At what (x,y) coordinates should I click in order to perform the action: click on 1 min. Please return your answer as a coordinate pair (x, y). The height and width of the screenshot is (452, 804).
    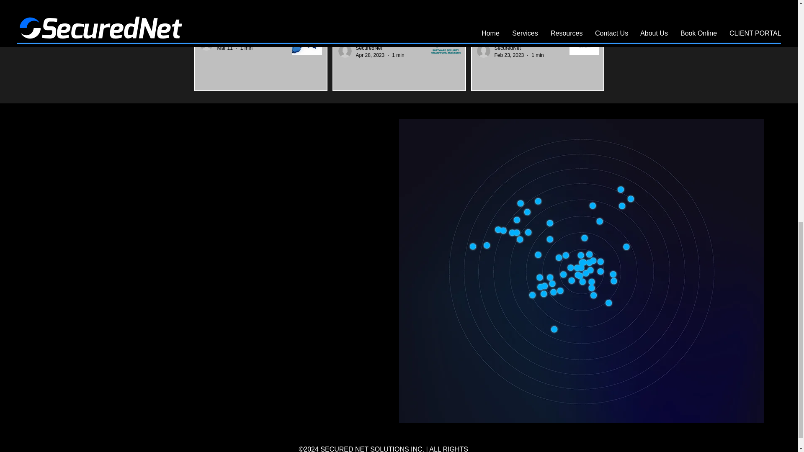
    Looking at the image, I should click on (246, 48).